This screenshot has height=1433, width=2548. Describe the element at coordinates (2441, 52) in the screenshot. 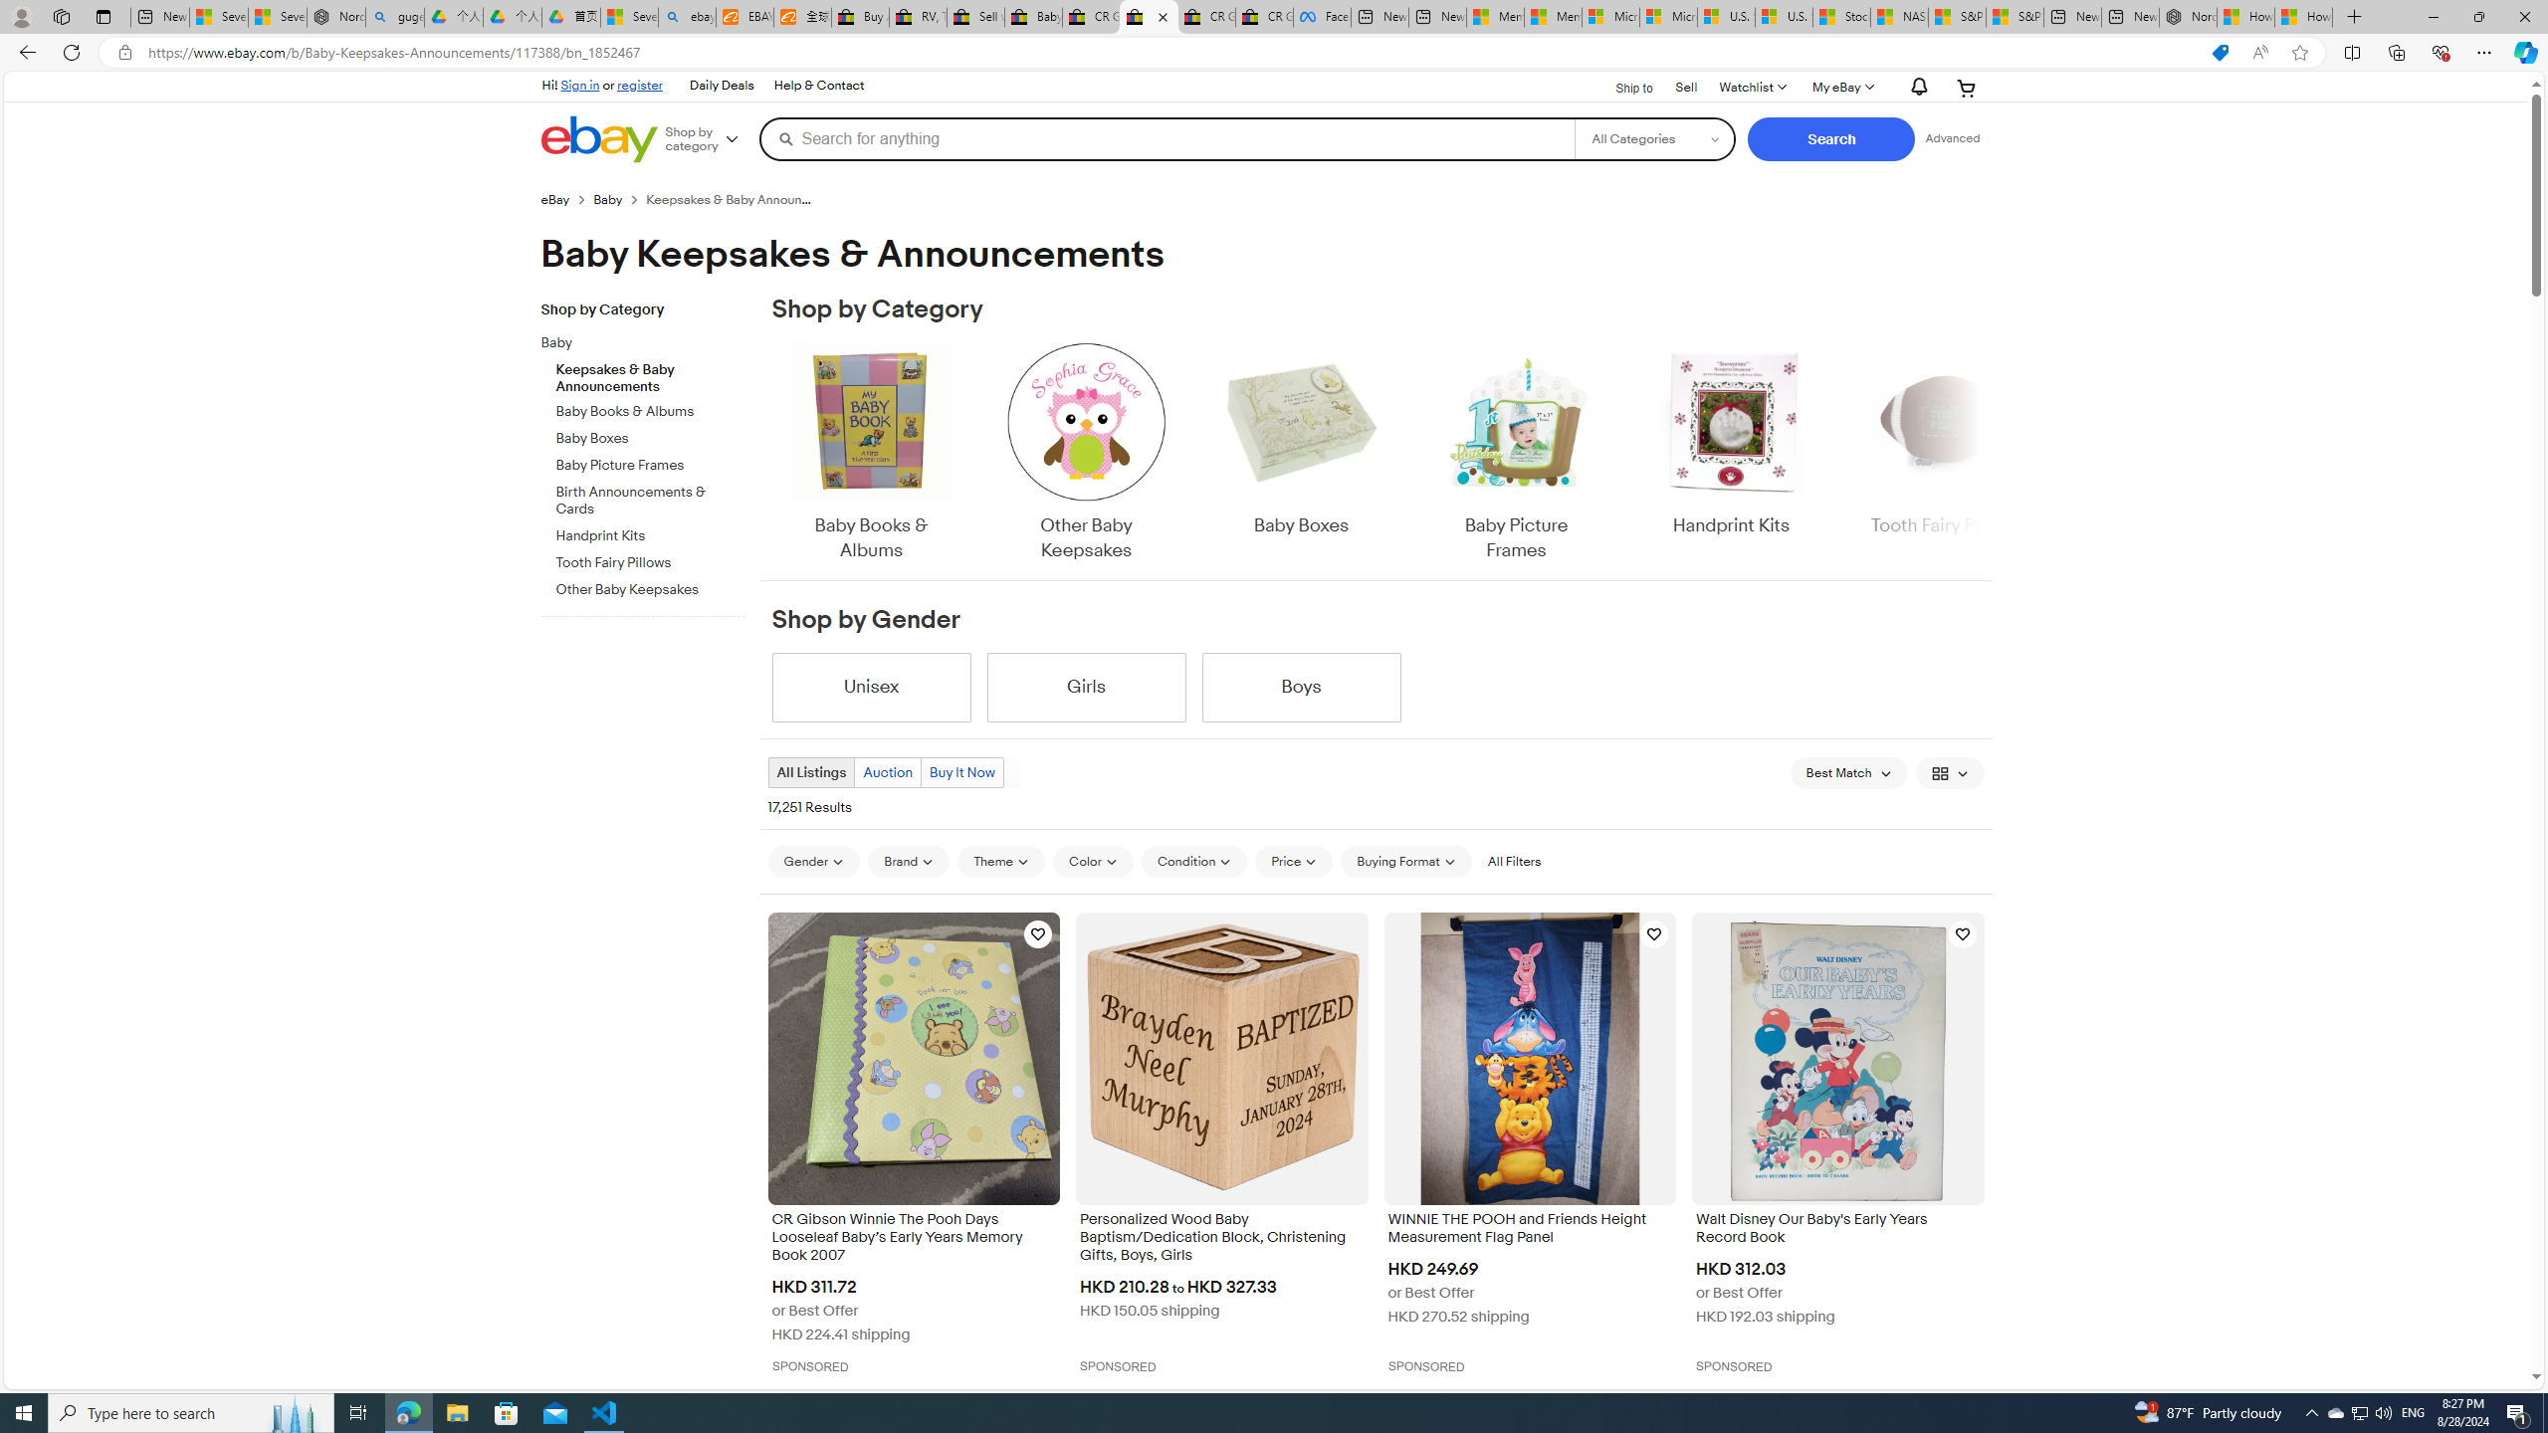

I see `Browser essentials` at that location.